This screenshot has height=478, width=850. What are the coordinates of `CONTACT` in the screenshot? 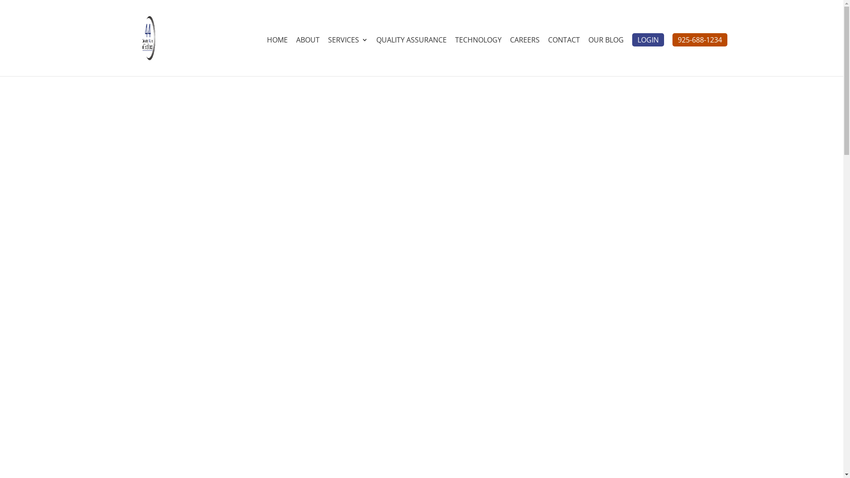 It's located at (564, 57).